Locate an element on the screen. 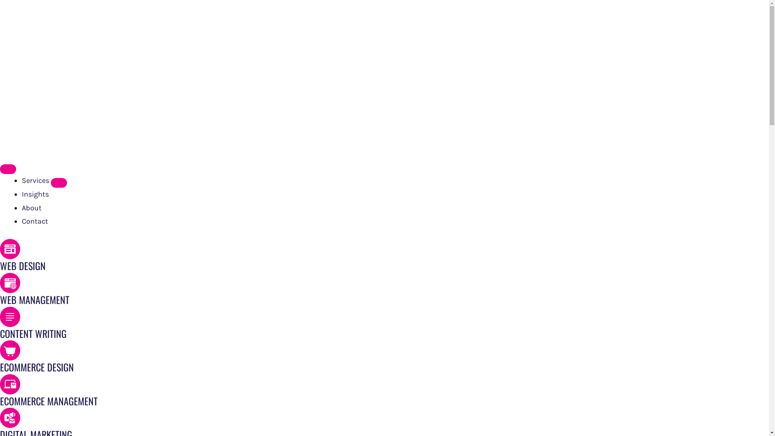  Services is located at coordinates (36, 180).